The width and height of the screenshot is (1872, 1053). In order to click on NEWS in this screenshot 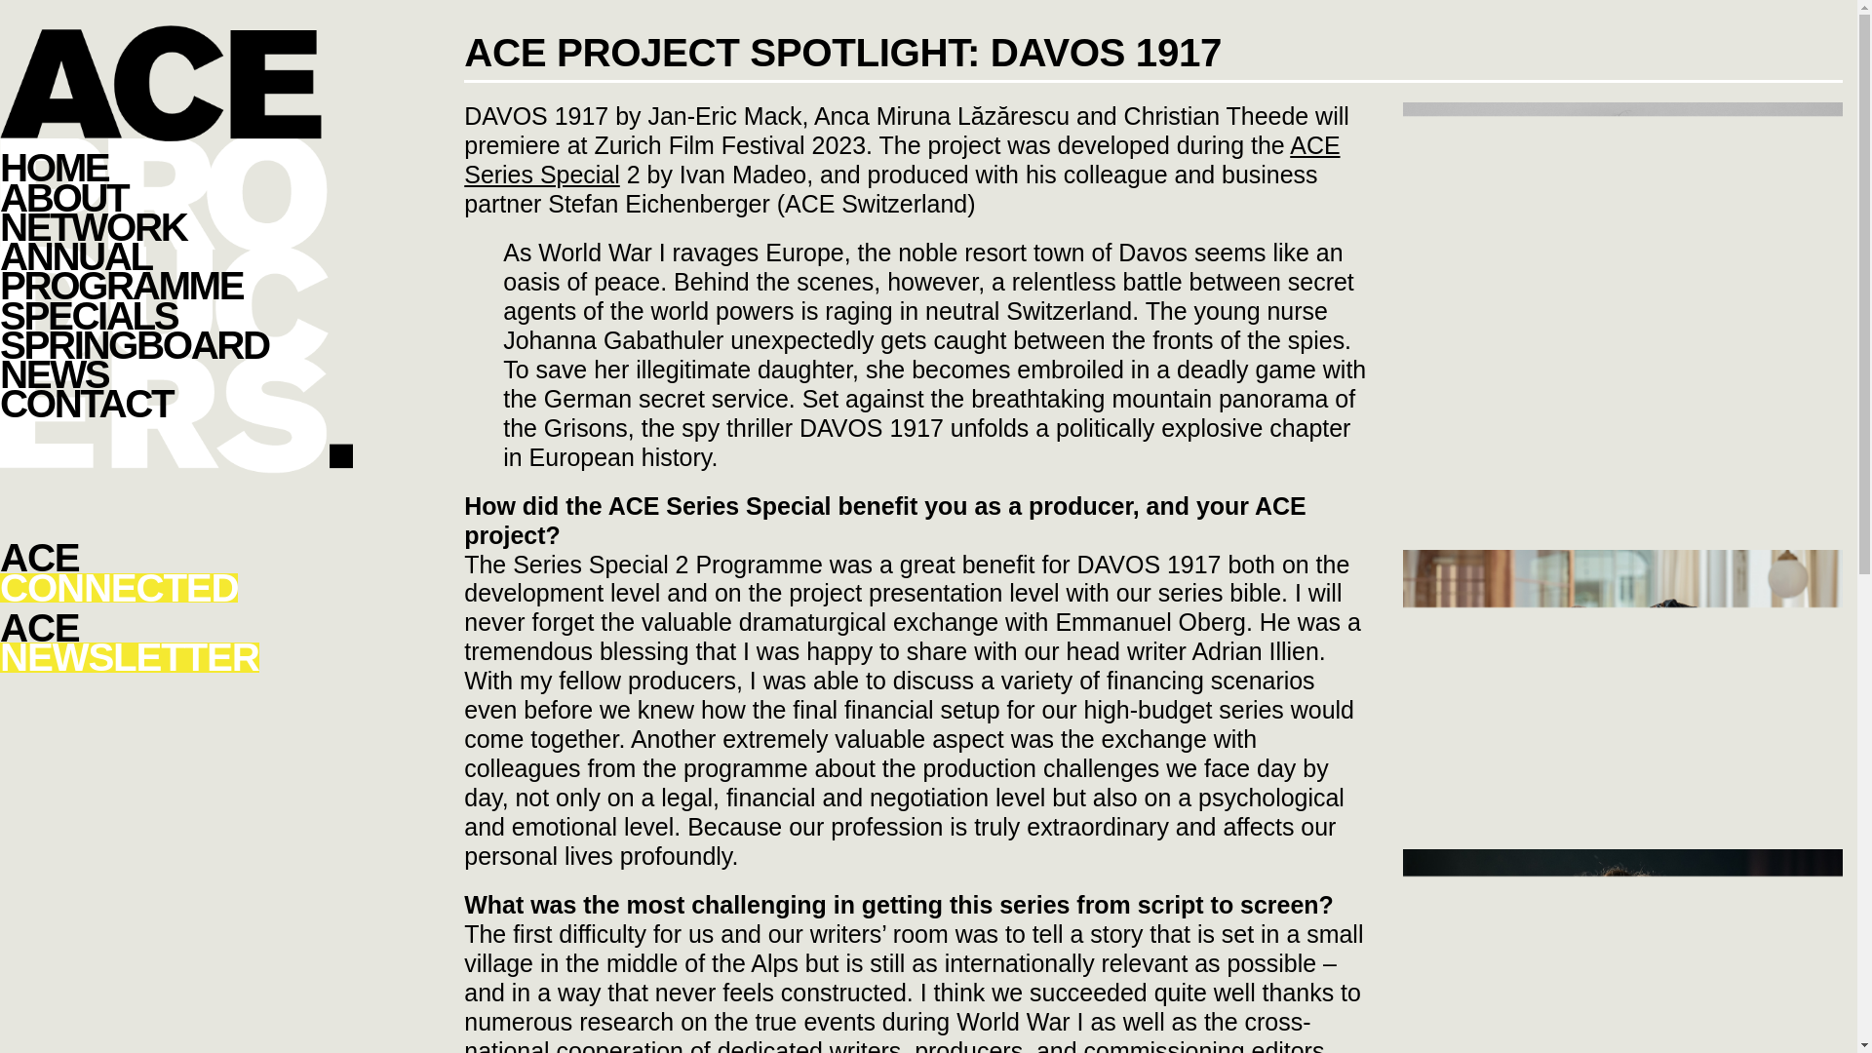, I will do `click(902, 160)`.